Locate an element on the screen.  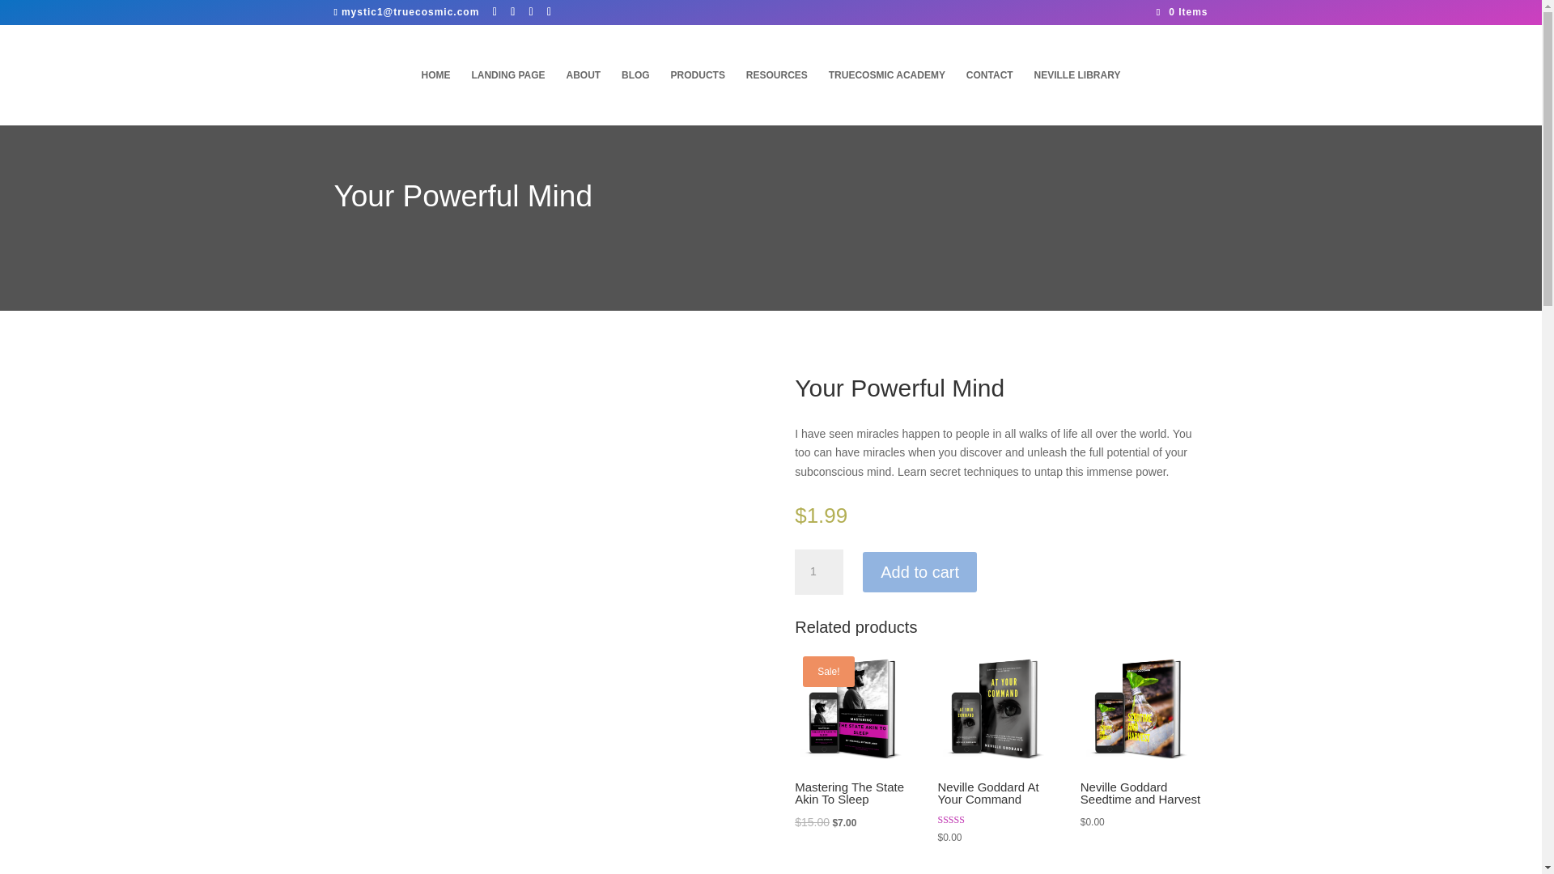
Add to cart is located at coordinates (919, 571).